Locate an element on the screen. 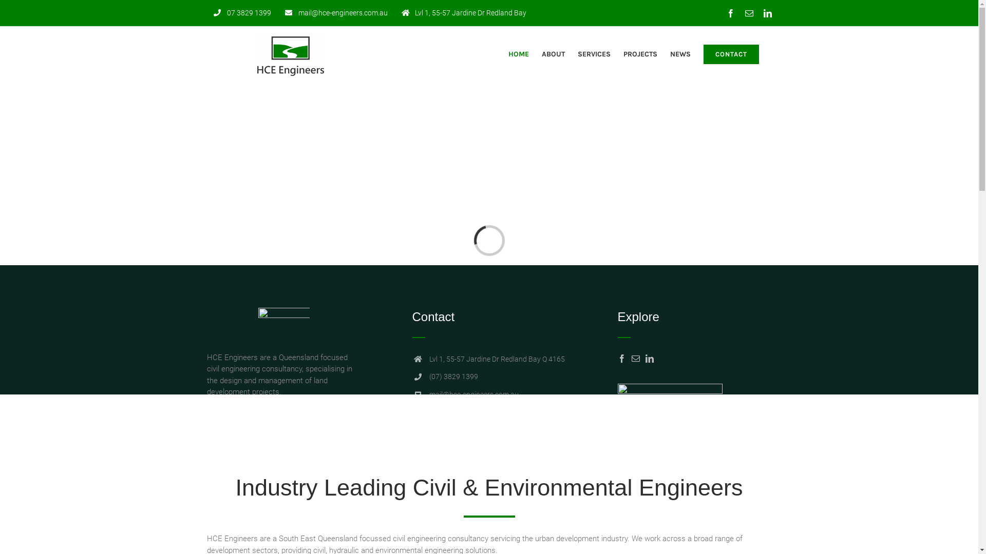 The width and height of the screenshot is (986, 554). Mail is located at coordinates (636, 358).